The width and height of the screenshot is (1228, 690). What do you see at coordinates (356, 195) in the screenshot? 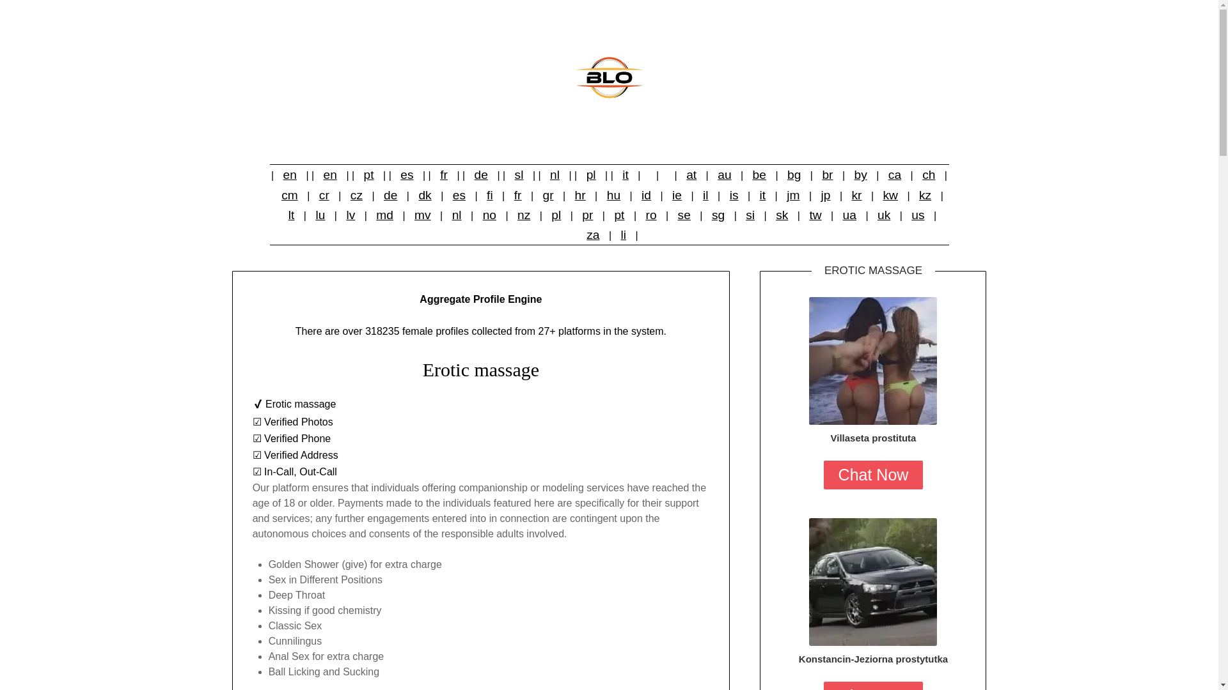
I see `cz` at bounding box center [356, 195].